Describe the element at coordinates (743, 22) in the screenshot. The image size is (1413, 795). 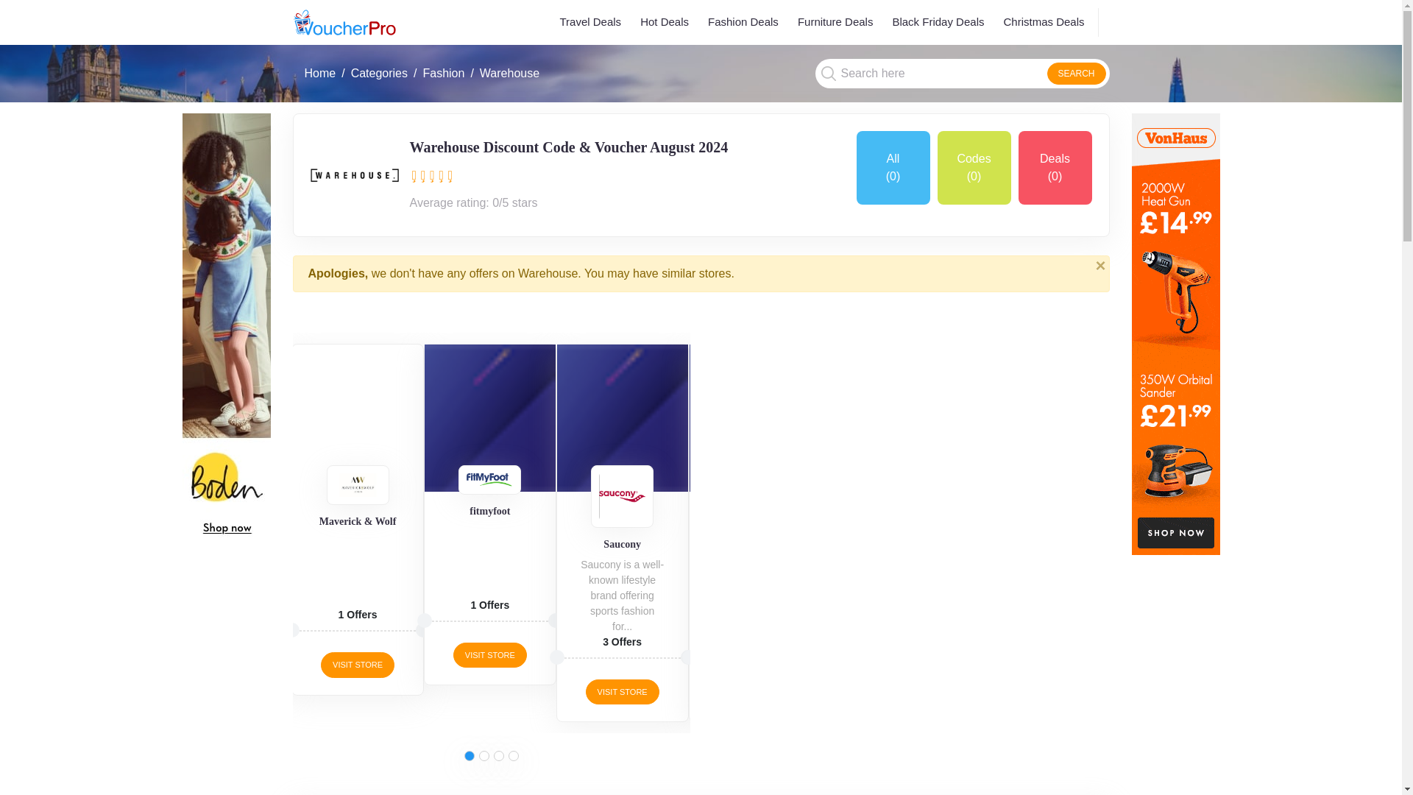
I see `Fashion Deals` at that location.